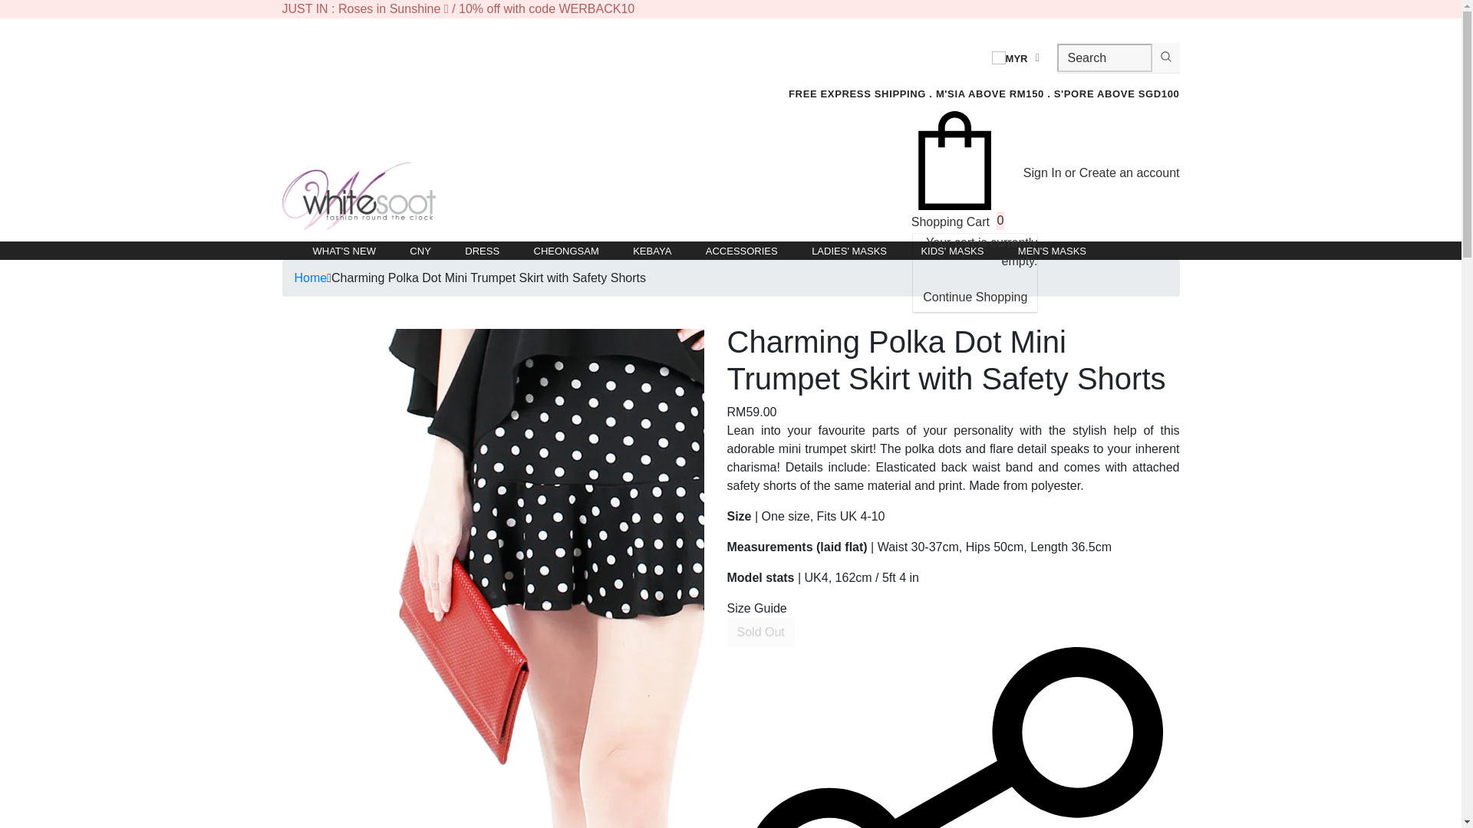 The image size is (1473, 828). What do you see at coordinates (761, 632) in the screenshot?
I see `Sold Out` at bounding box center [761, 632].